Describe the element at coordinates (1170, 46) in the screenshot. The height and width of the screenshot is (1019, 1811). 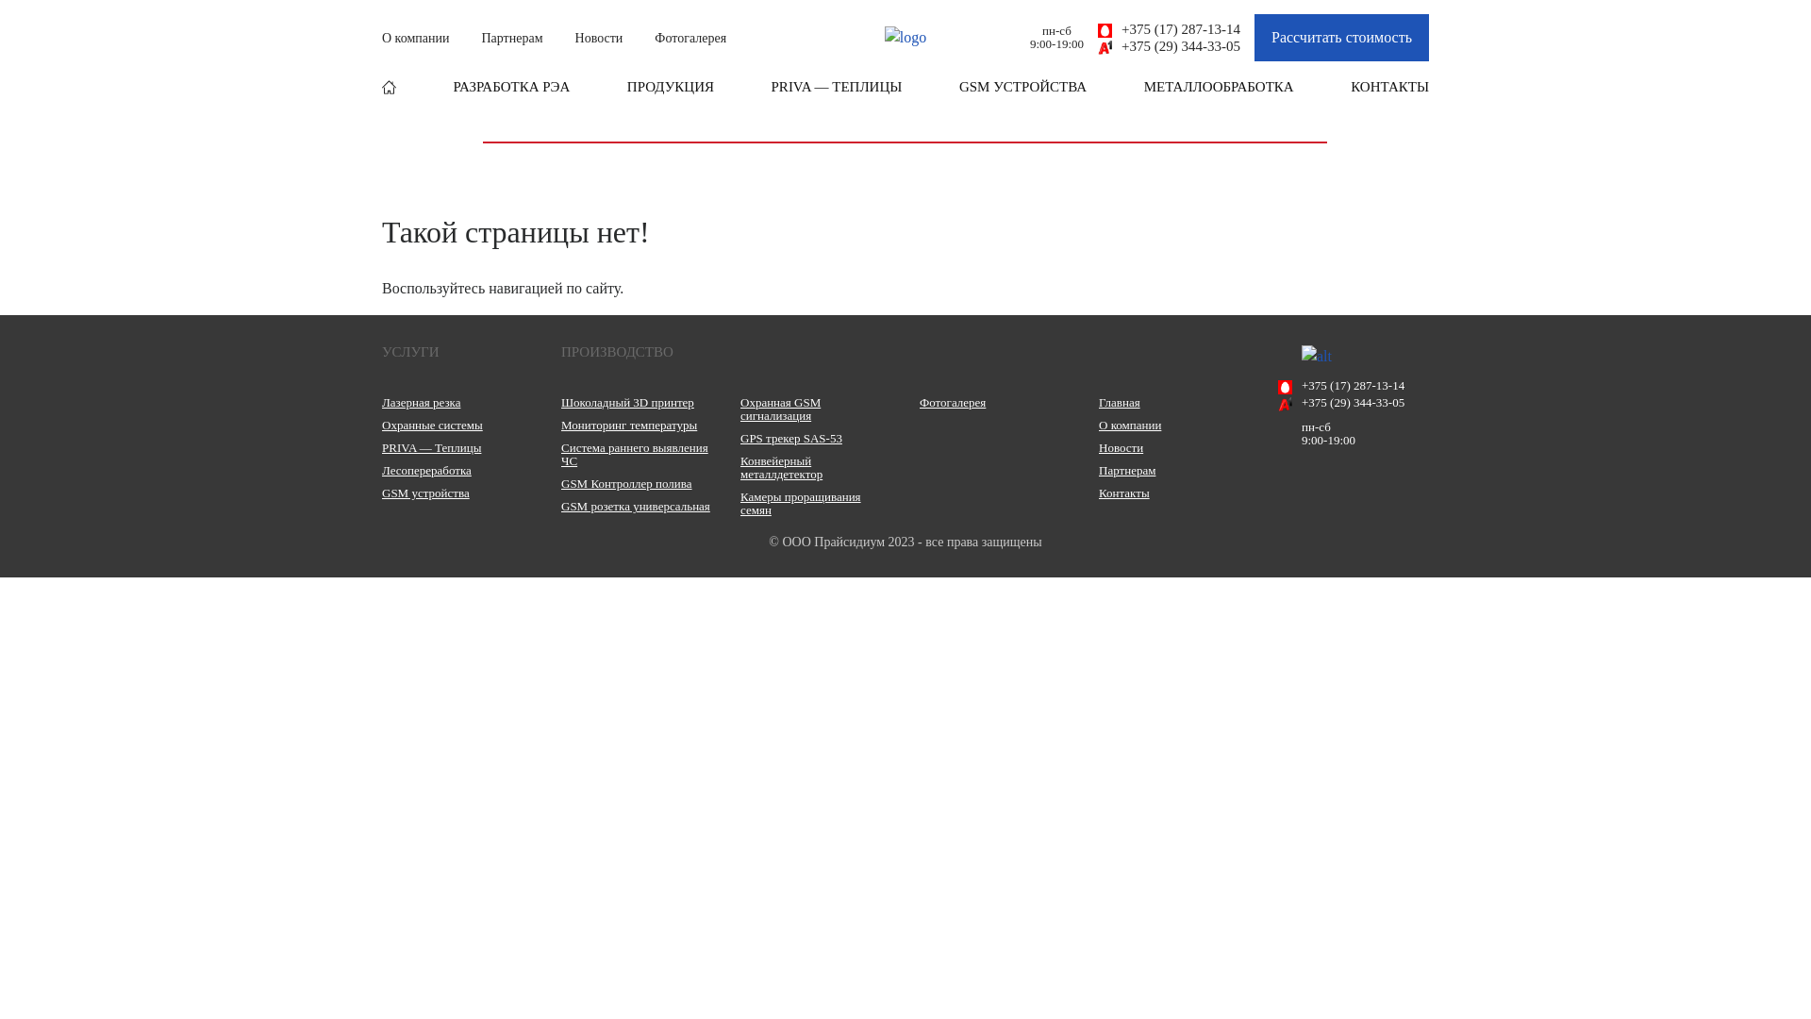
I see `+375 (29) 344-33-05` at that location.